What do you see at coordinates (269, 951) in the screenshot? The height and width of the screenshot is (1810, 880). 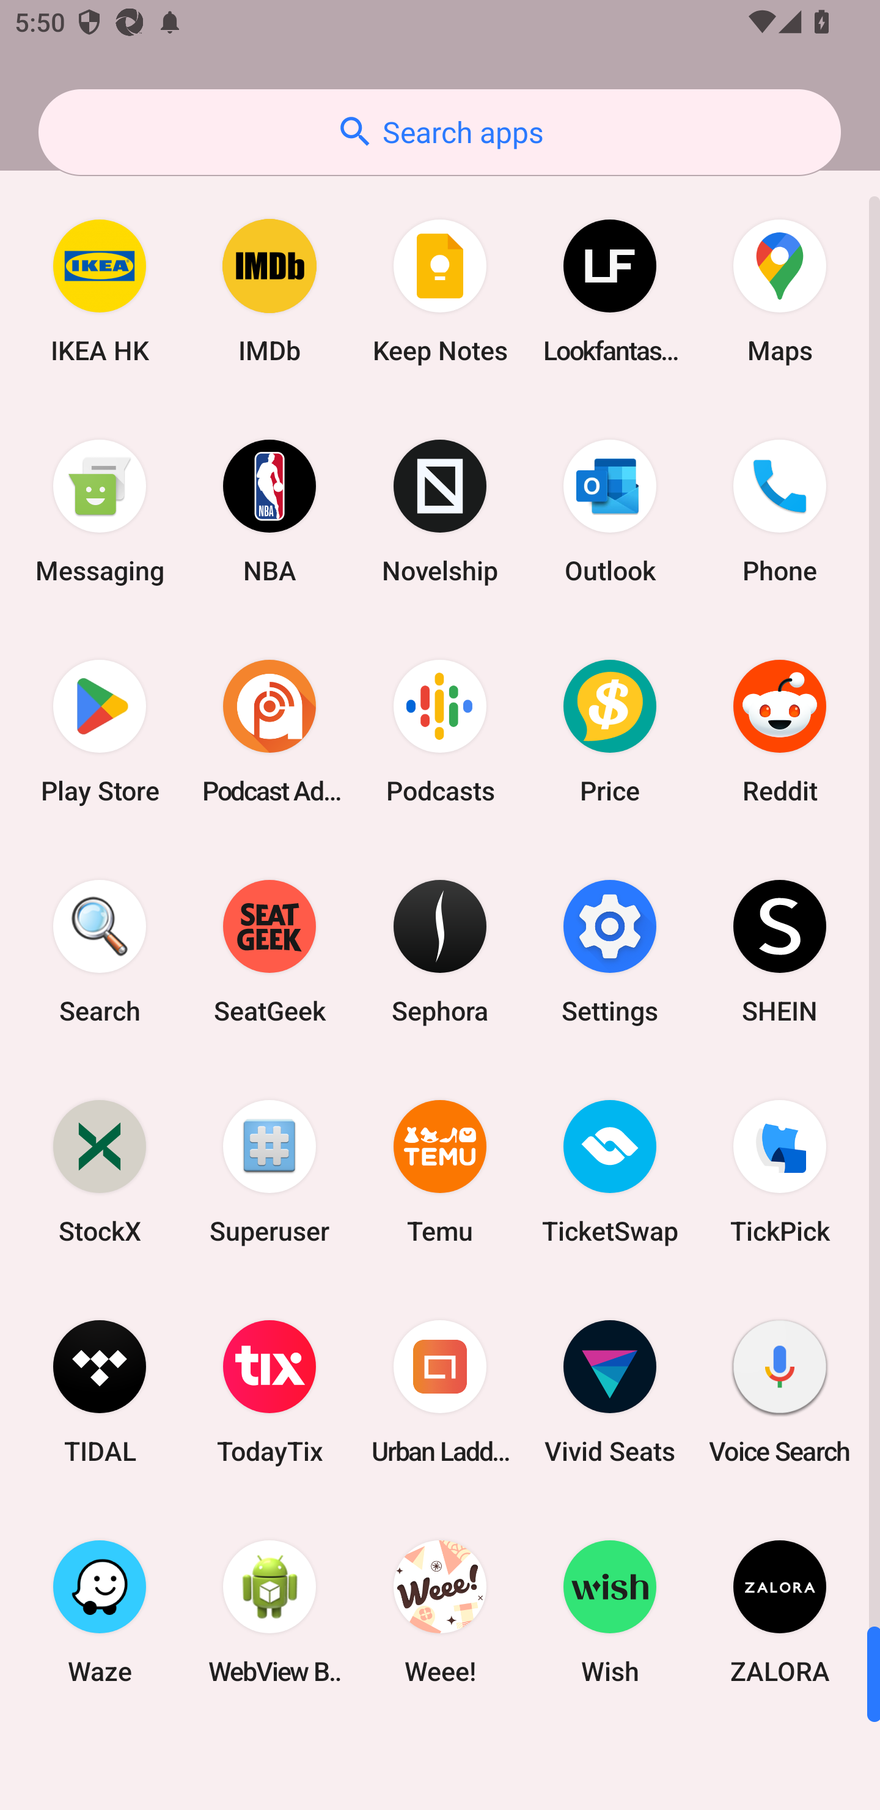 I see `SeatGeek` at bounding box center [269, 951].